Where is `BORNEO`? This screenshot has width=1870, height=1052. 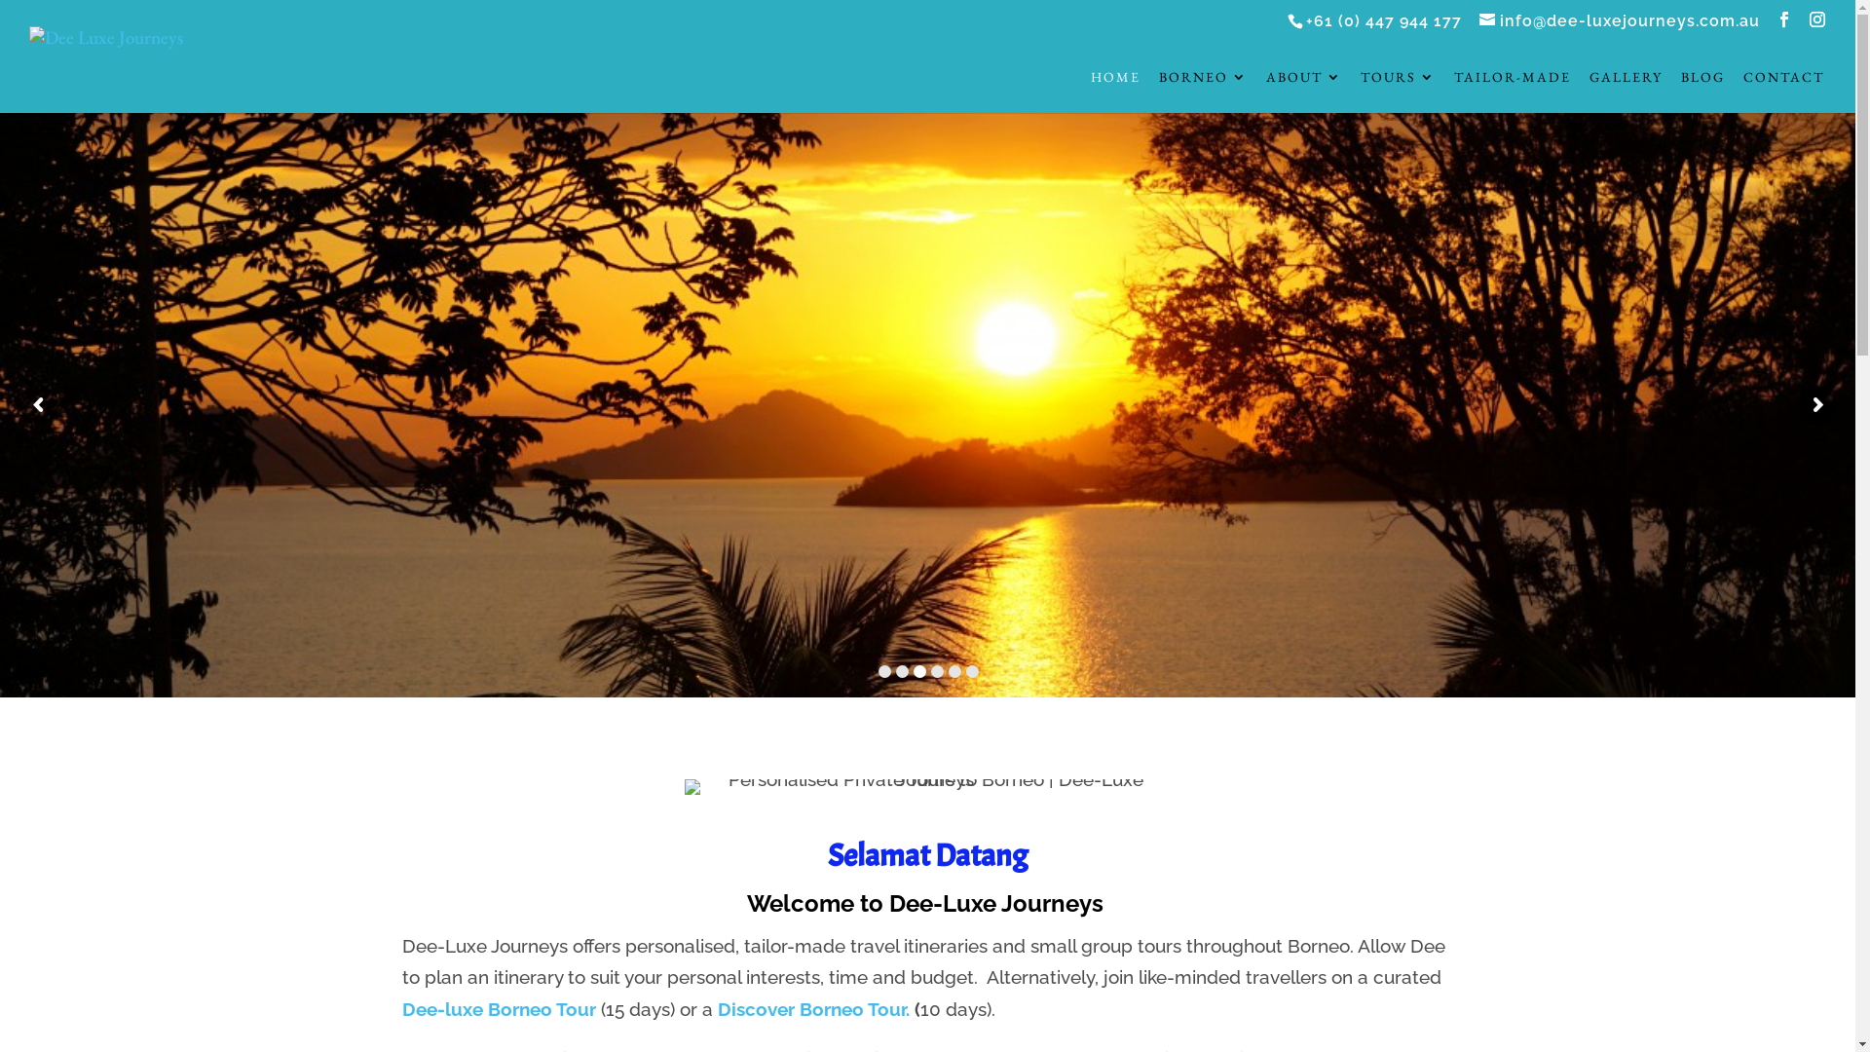
BORNEO is located at coordinates (1204, 92).